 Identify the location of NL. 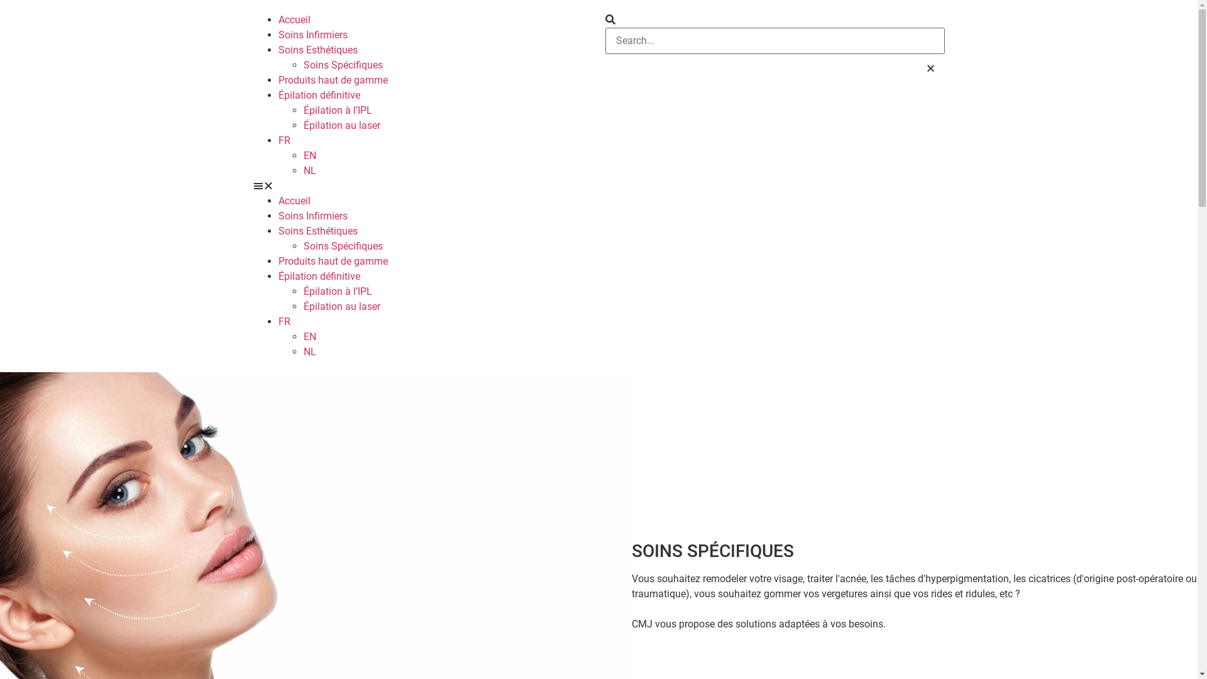
(309, 171).